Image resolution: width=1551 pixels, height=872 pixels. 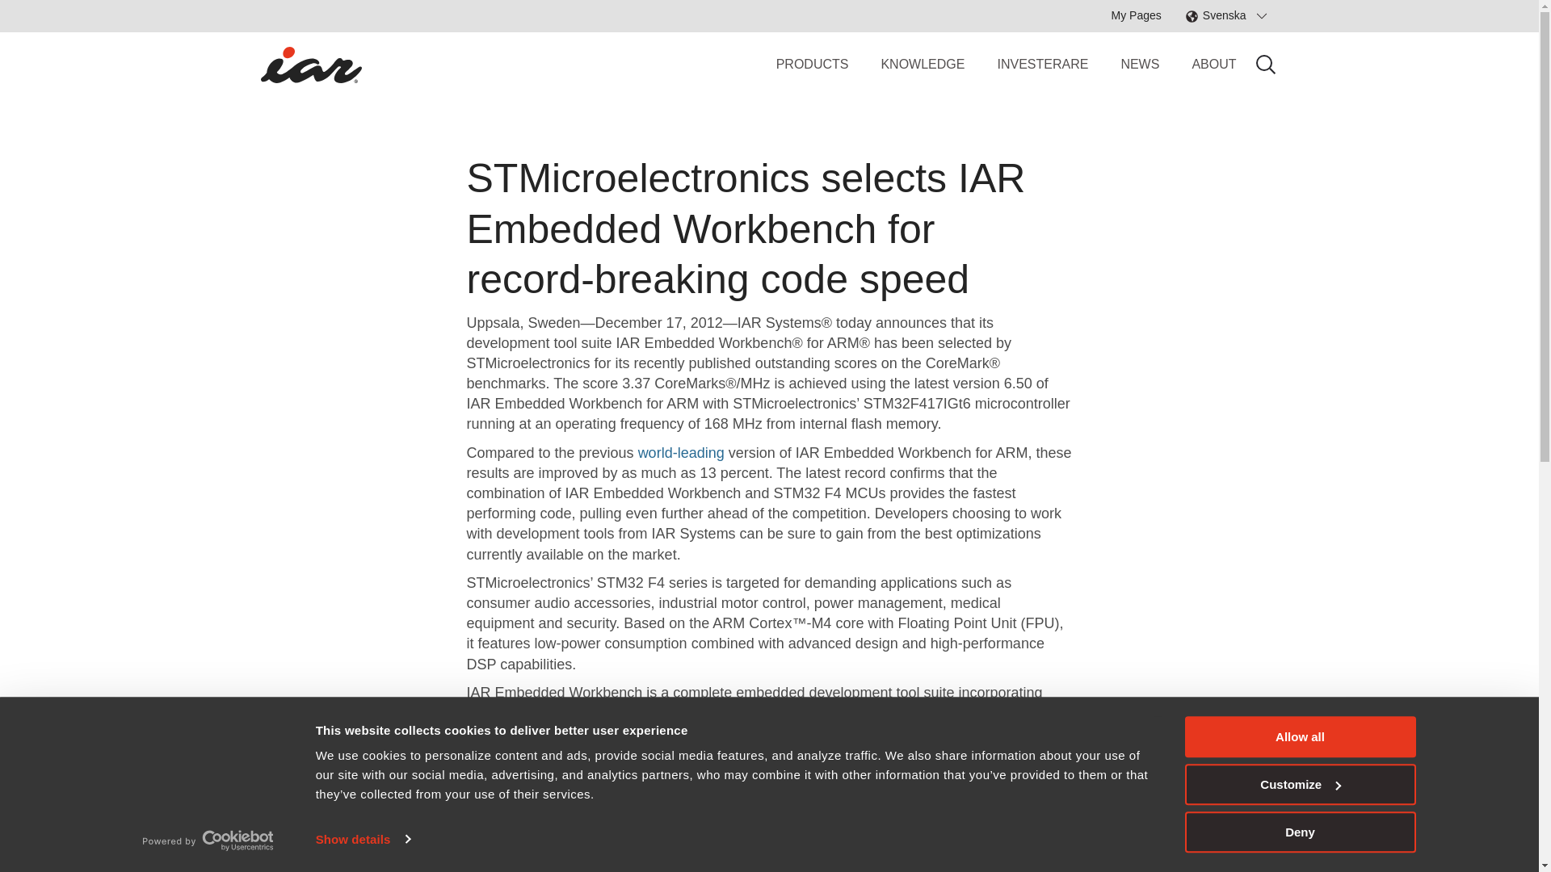 I want to click on Show details, so click(x=362, y=838).